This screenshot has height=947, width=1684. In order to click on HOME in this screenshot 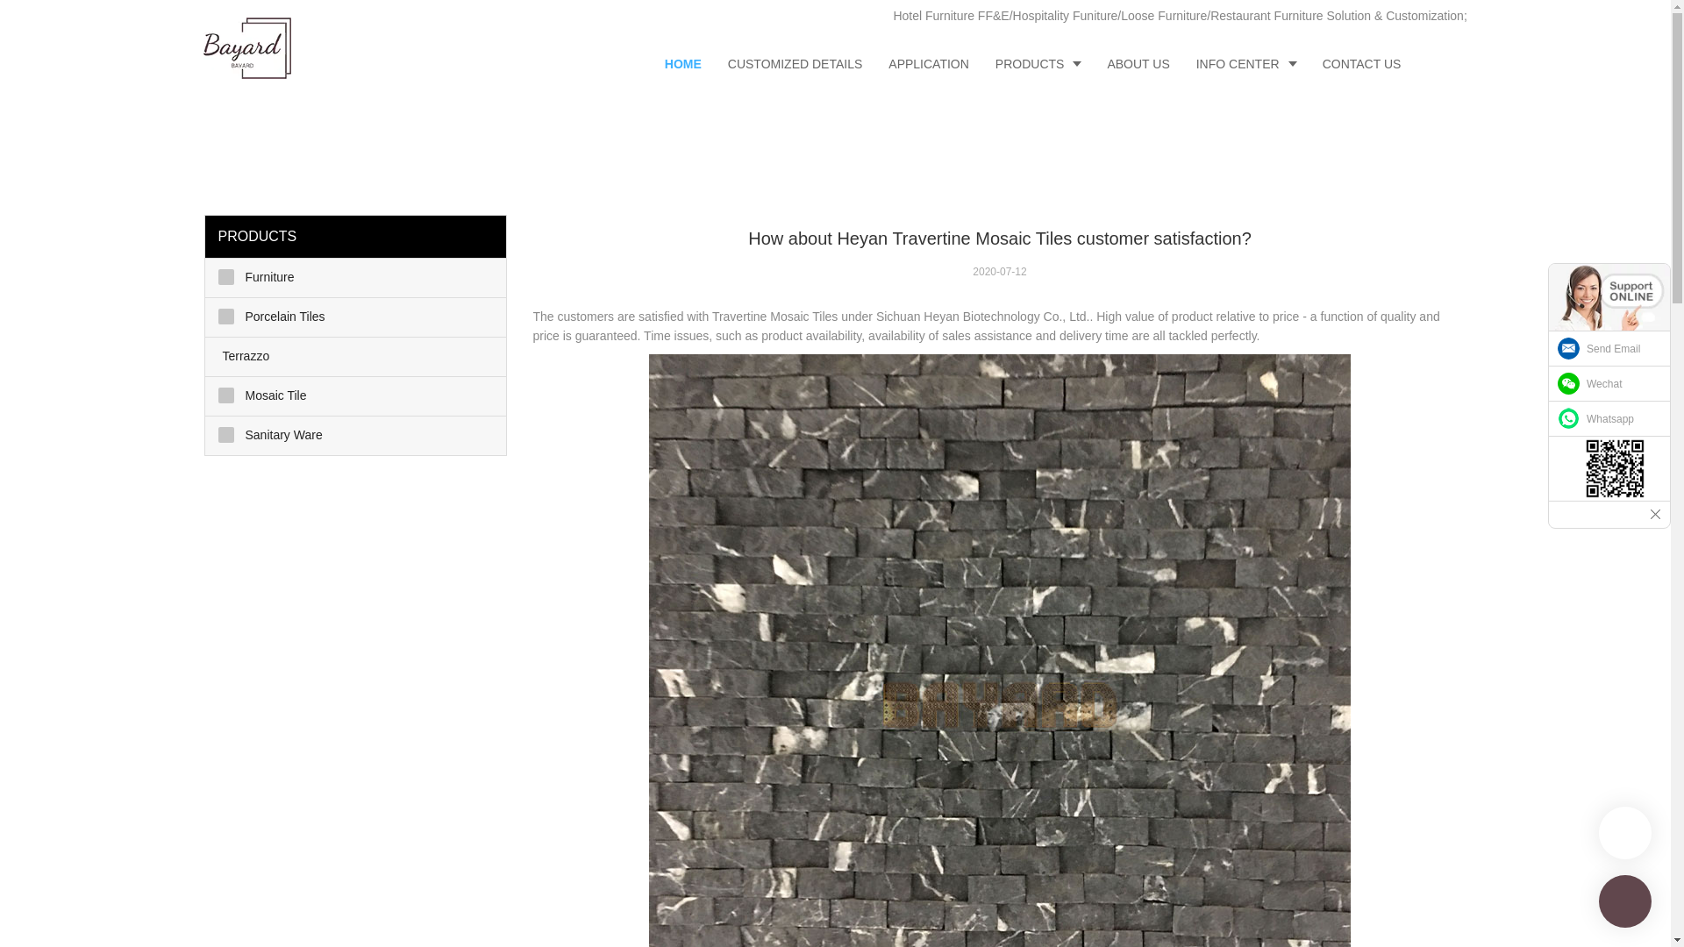, I will do `click(682, 63)`.